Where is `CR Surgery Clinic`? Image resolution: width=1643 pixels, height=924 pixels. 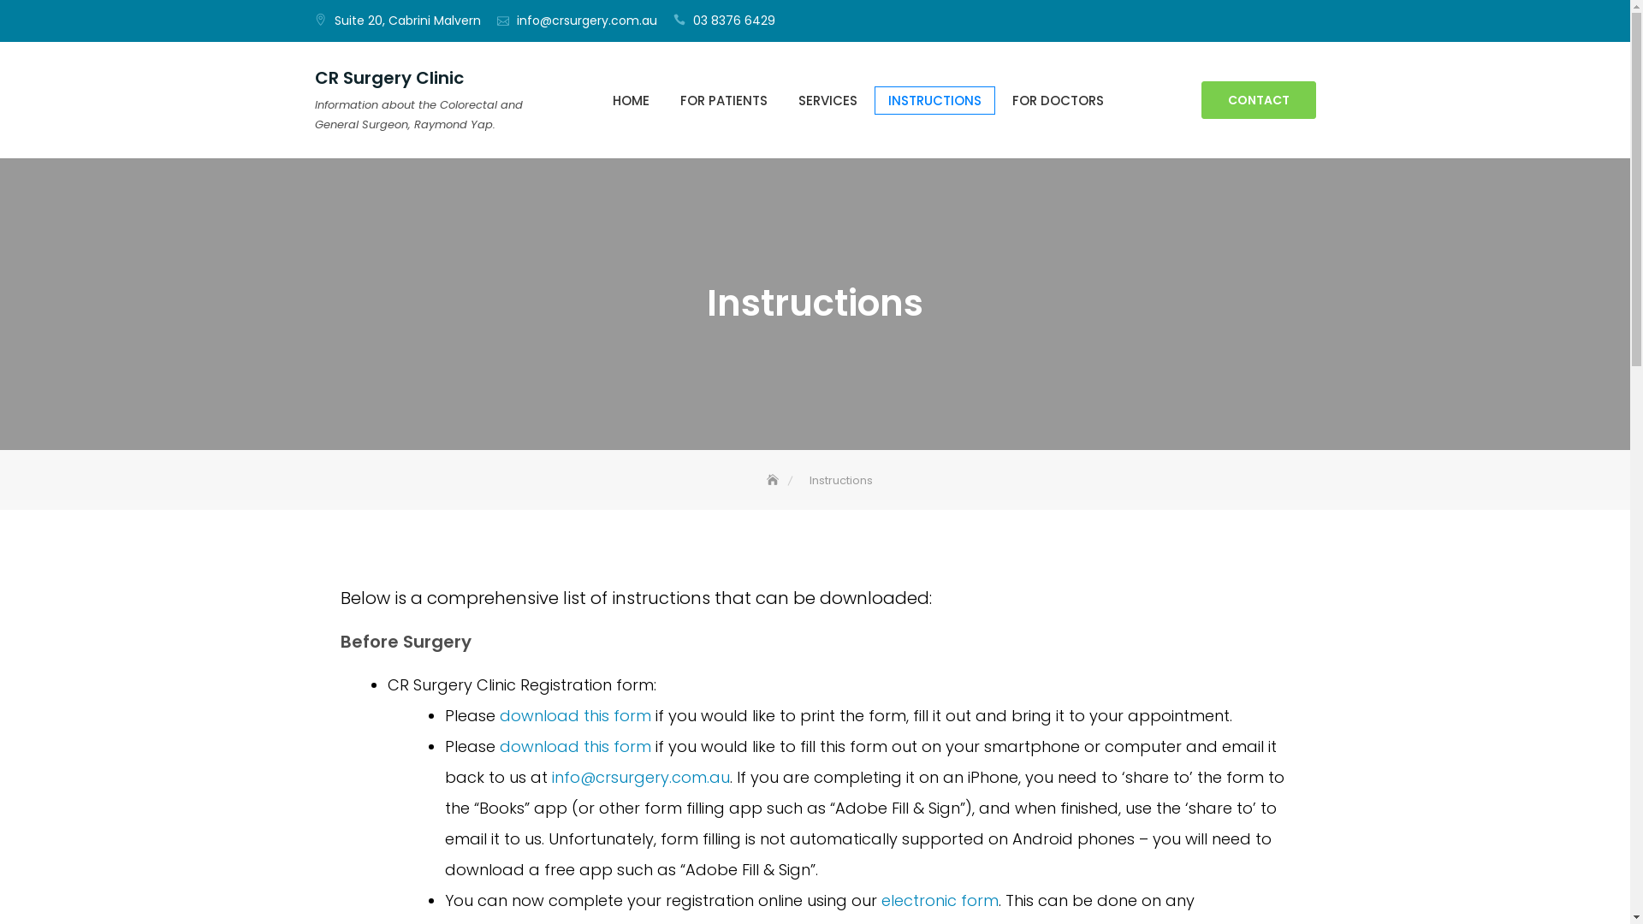 CR Surgery Clinic is located at coordinates (389, 78).